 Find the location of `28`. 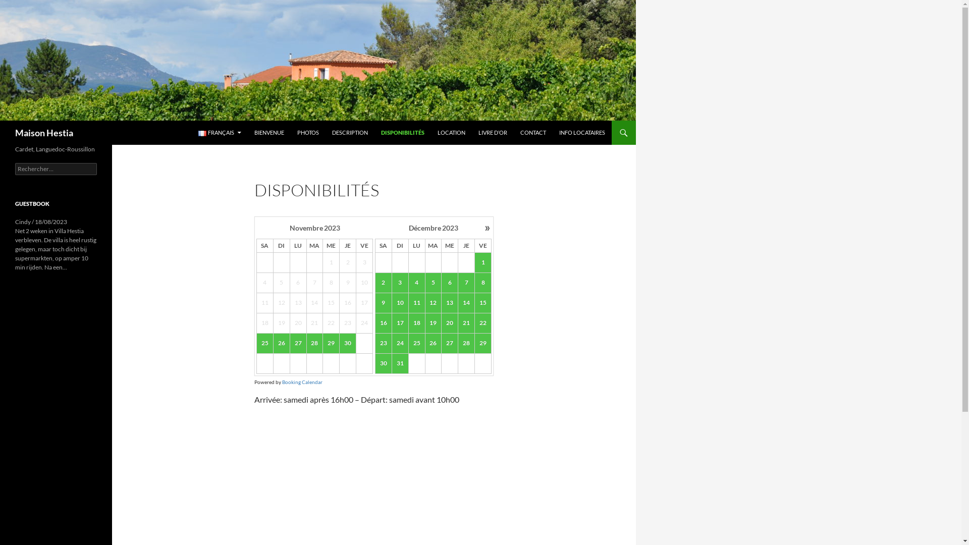

28 is located at coordinates (466, 344).